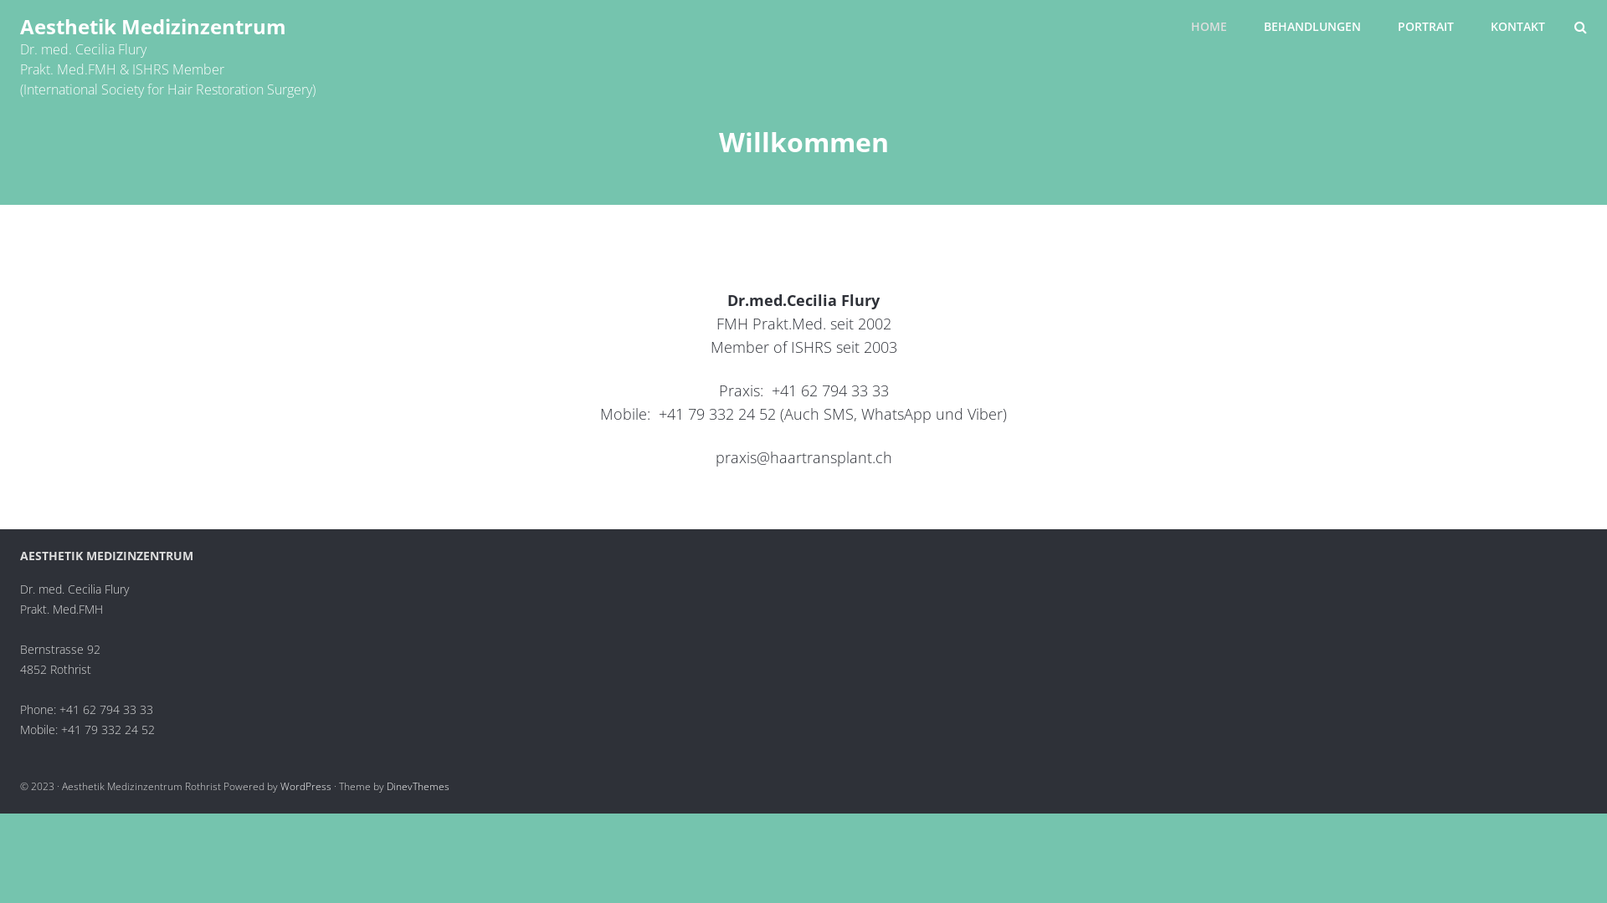 The width and height of the screenshot is (1607, 903). What do you see at coordinates (1518, 27) in the screenshot?
I see `KONTAKT` at bounding box center [1518, 27].